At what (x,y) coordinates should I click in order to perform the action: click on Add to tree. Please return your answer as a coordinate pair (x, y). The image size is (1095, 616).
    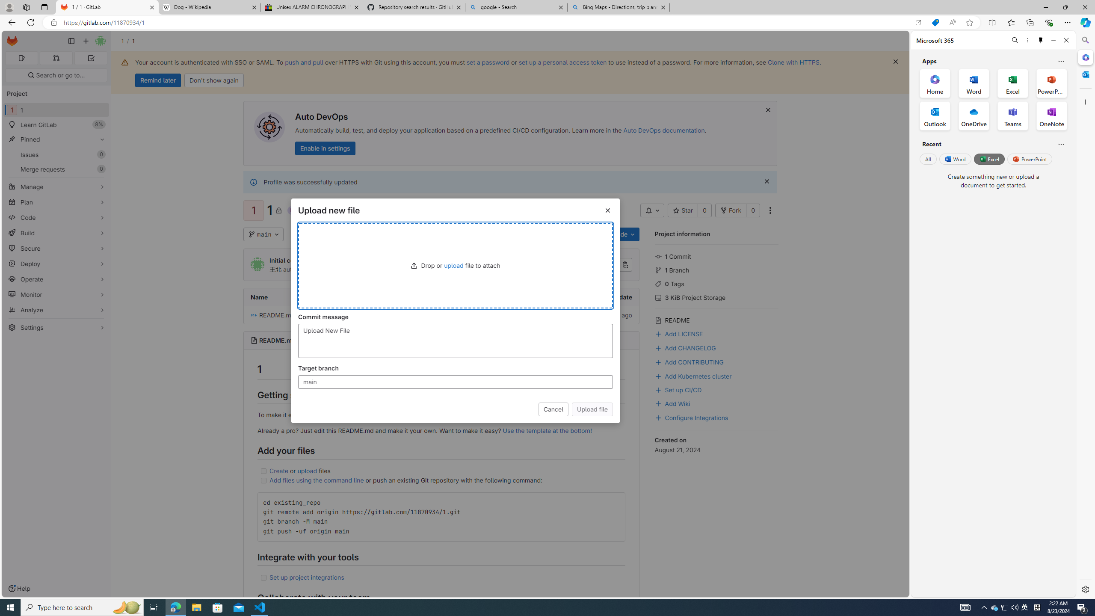
    Looking at the image, I should click on (315, 234).